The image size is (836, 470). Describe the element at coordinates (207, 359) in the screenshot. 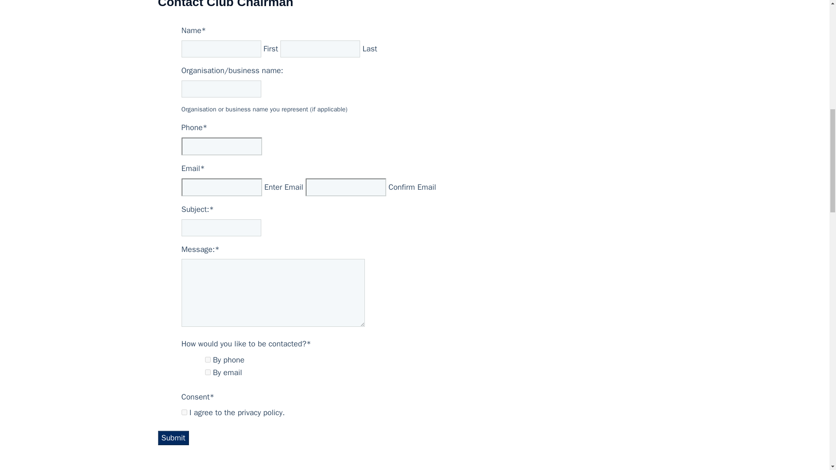

I see `By phone` at that location.